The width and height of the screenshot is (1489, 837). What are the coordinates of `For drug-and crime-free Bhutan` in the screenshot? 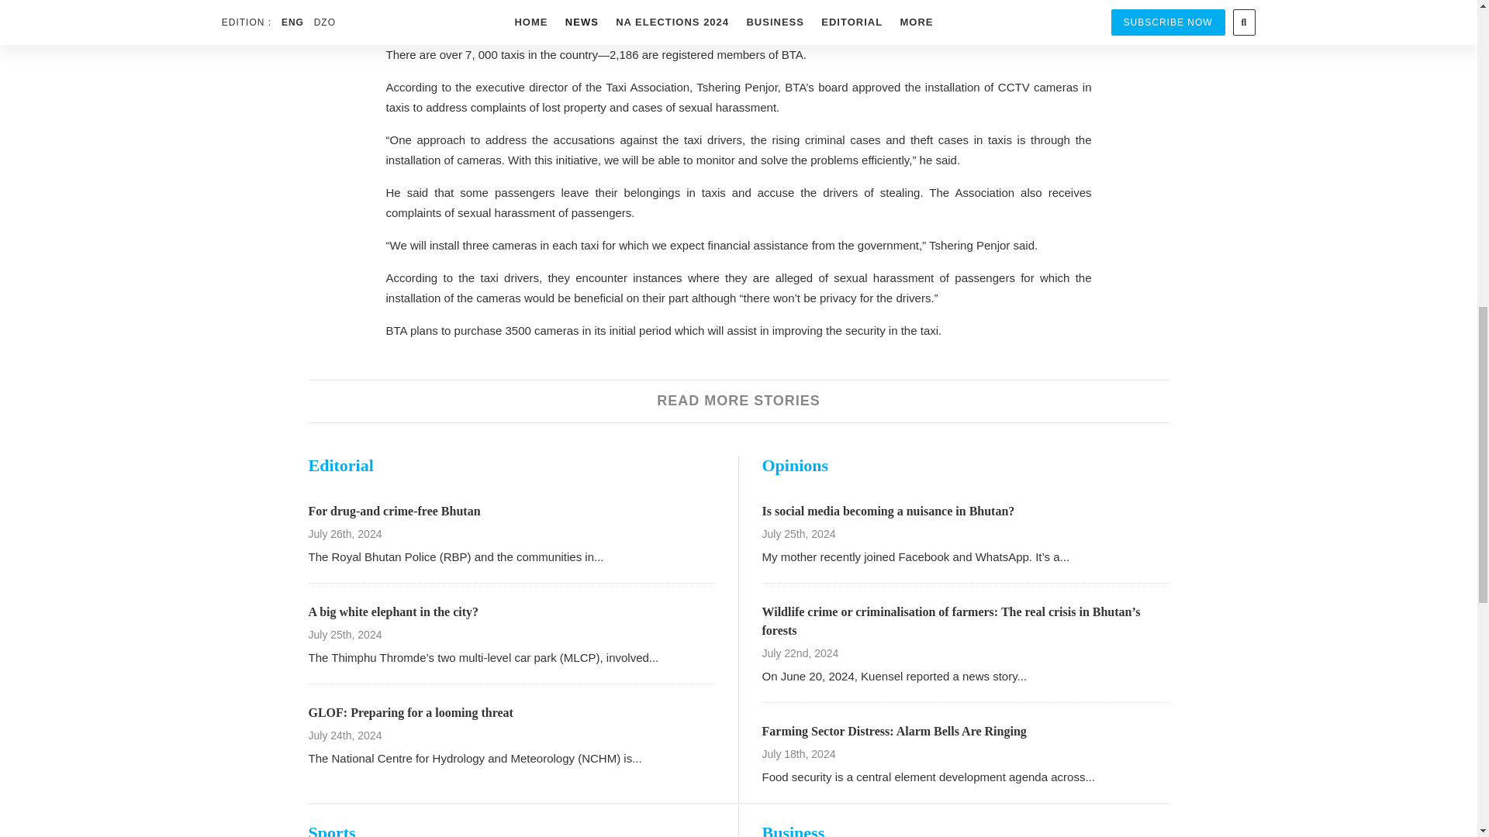 It's located at (394, 511).